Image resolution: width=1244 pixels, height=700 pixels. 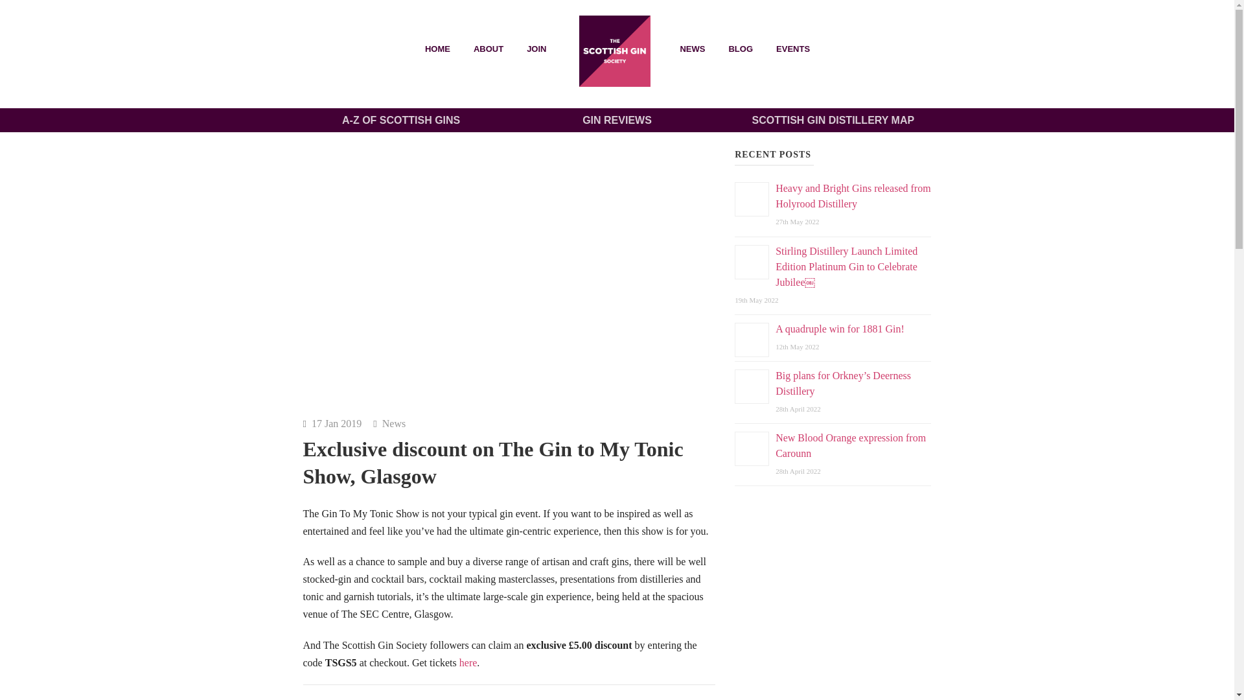 I want to click on here, so click(x=468, y=662).